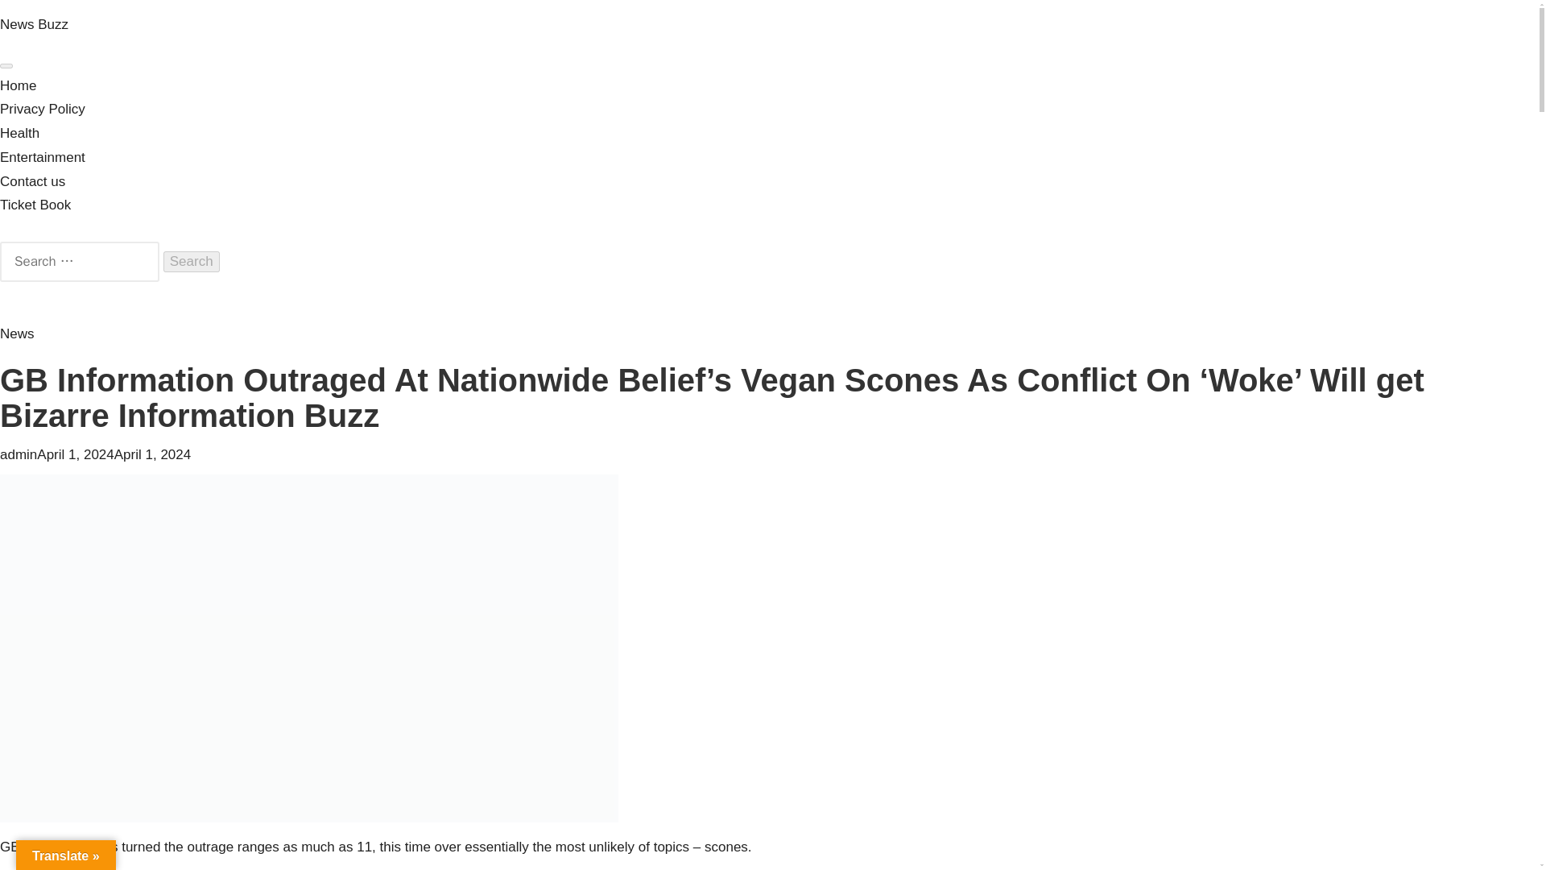  Describe the element at coordinates (17, 333) in the screenshot. I see `News` at that location.